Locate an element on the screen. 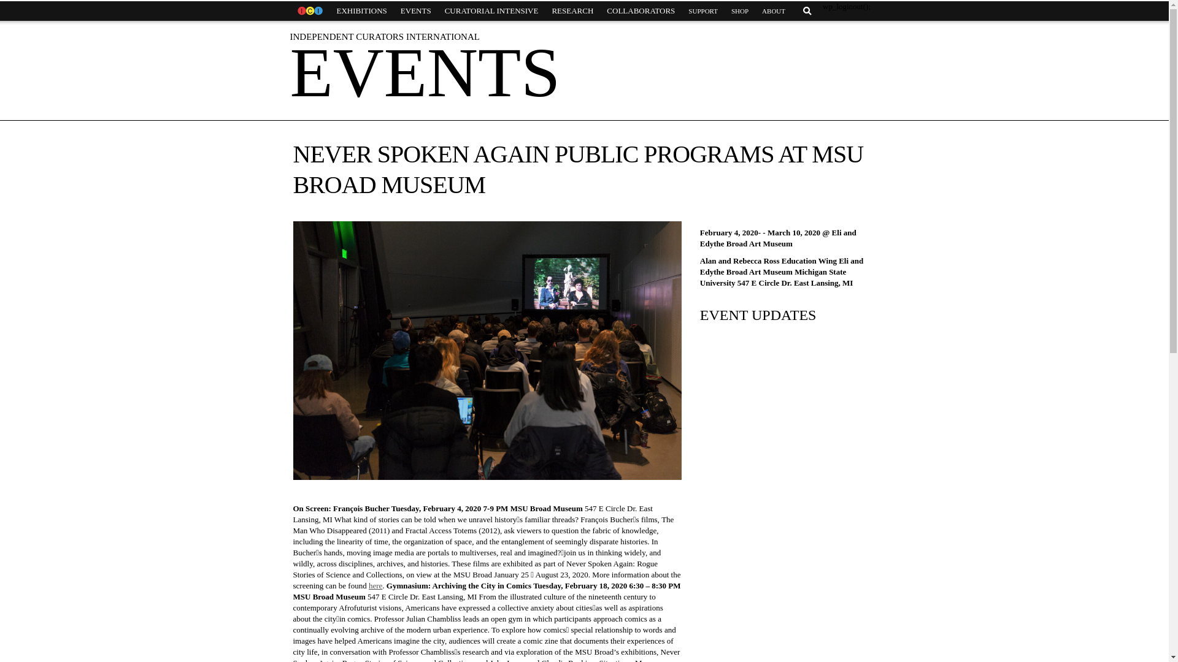 The image size is (1178, 662). COLLABORATORS is located at coordinates (641, 11).